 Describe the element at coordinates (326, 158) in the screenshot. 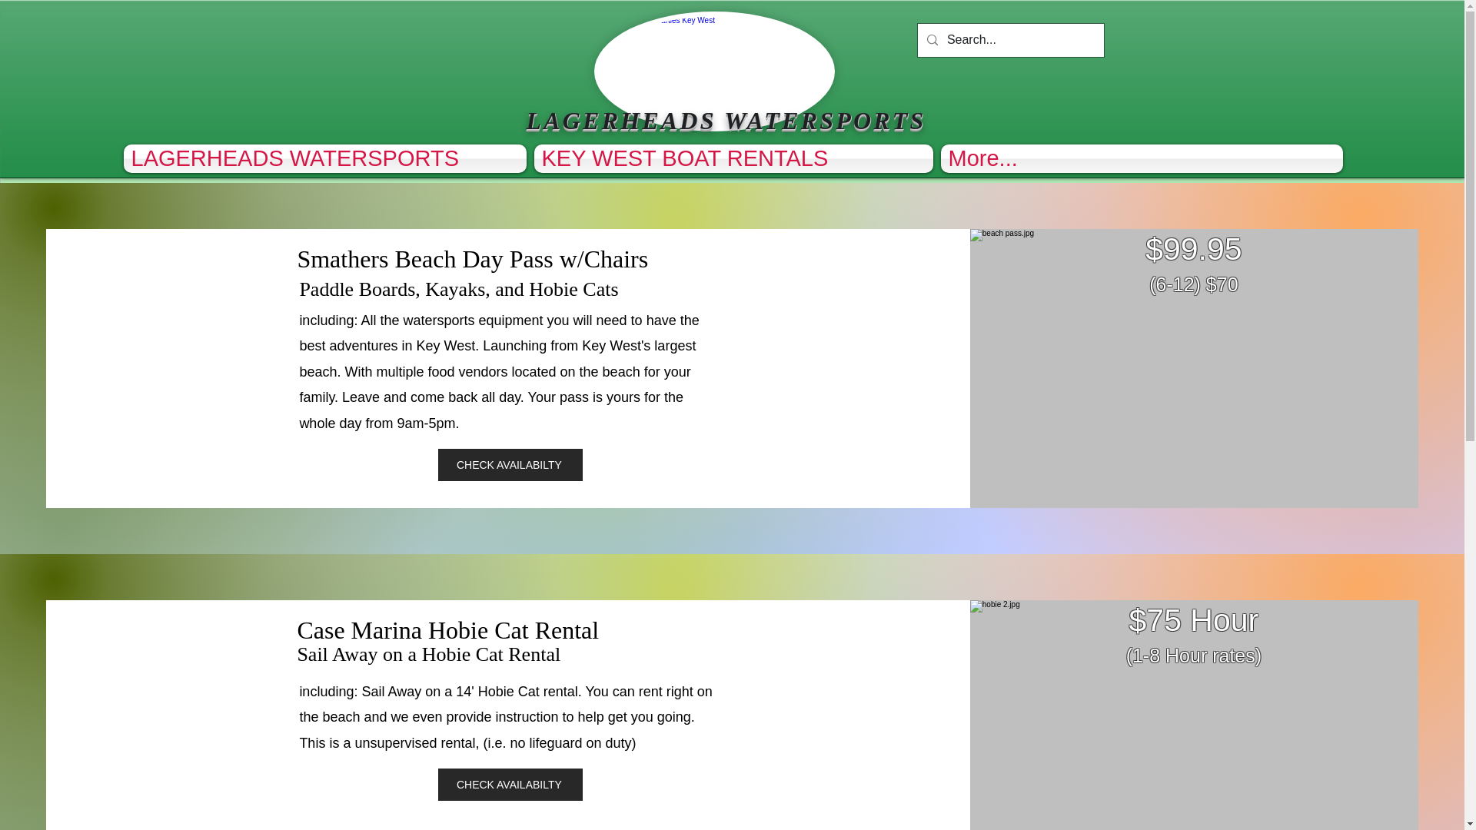

I see `LAGERHEADS WATERSPORTS` at that location.